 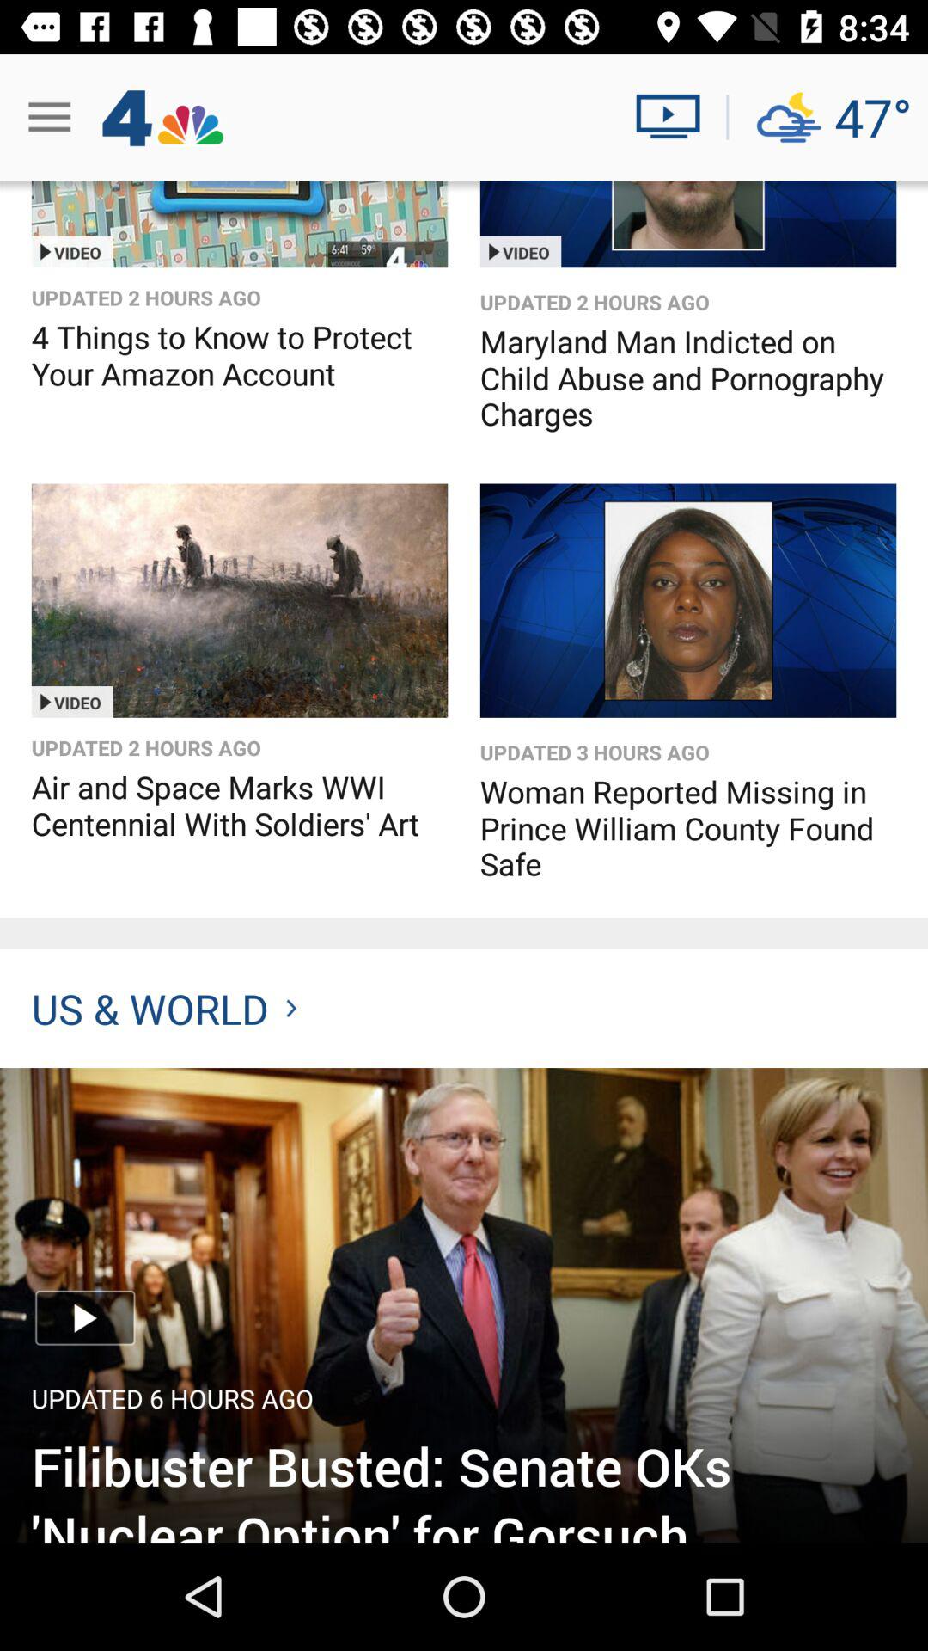 I want to click on image link, so click(x=464, y=1305).